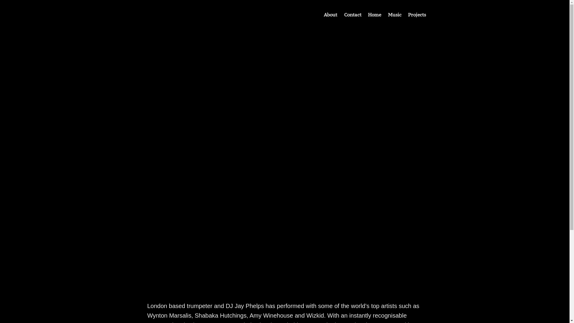  I want to click on Contact, so click(352, 14).